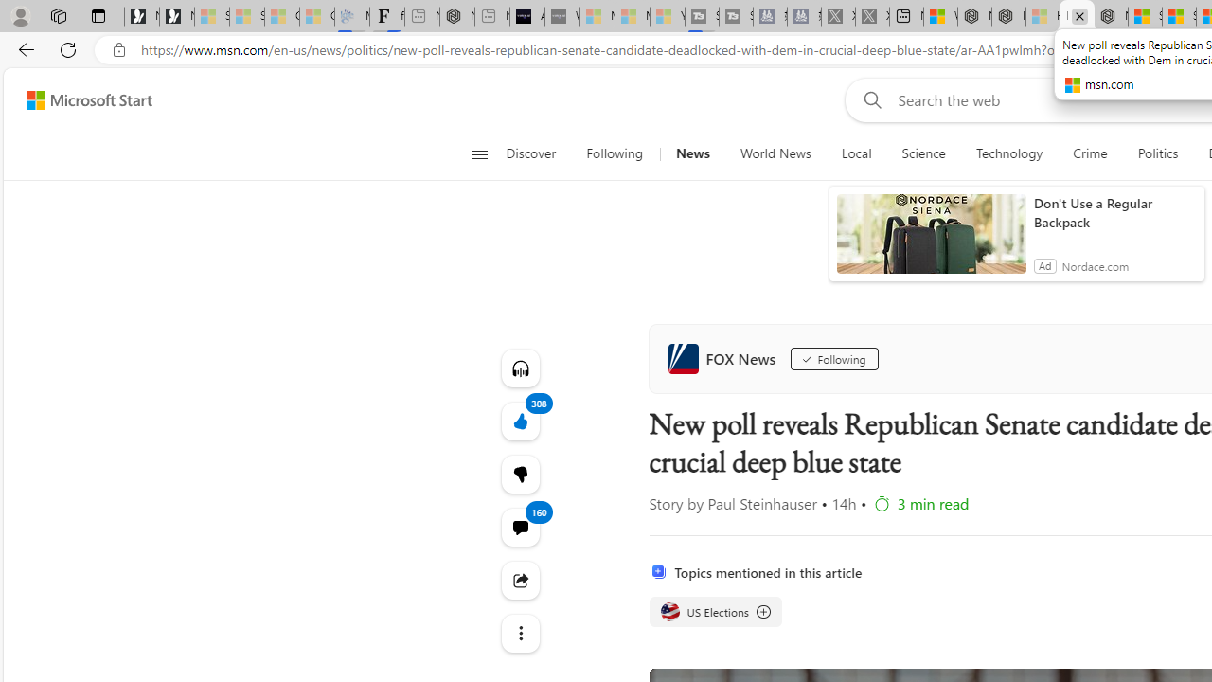  I want to click on Share this story, so click(519, 580).